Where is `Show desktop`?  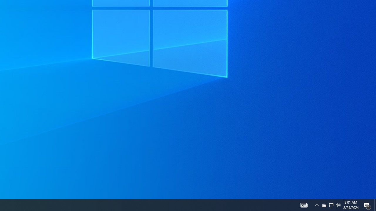
Show desktop is located at coordinates (324, 205).